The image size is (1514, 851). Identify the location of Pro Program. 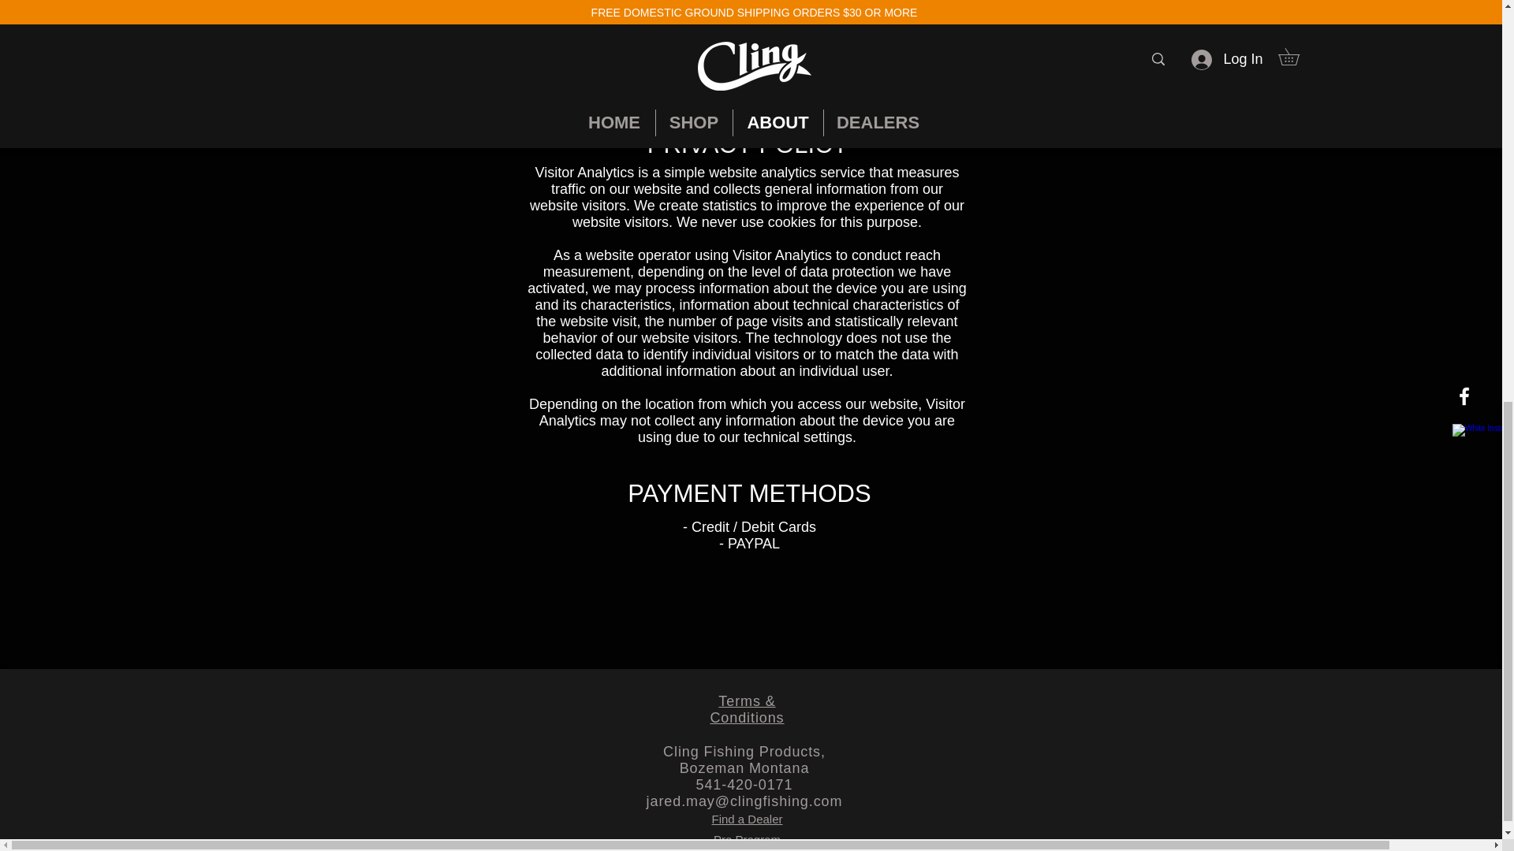
(747, 839).